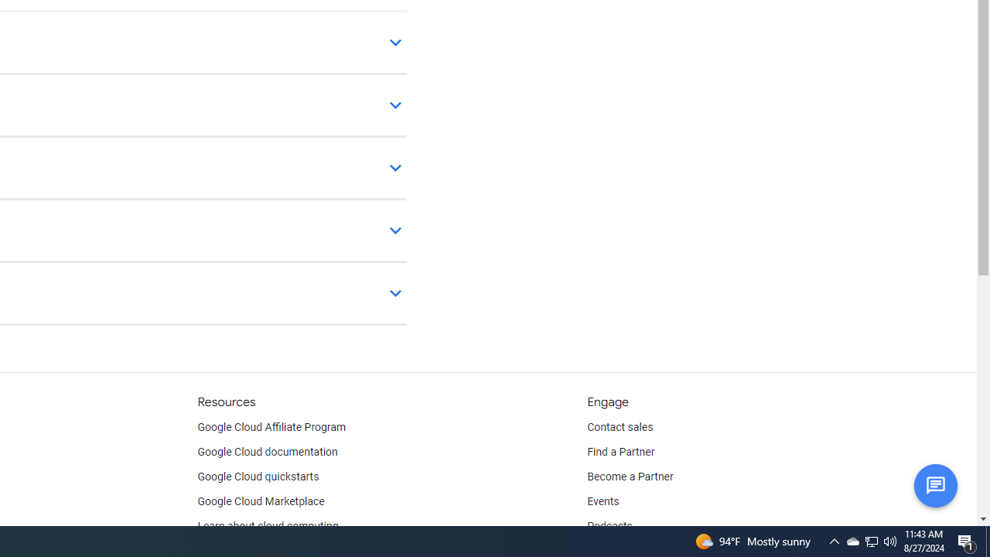  Describe the element at coordinates (620, 427) in the screenshot. I see `Contact sales` at that location.